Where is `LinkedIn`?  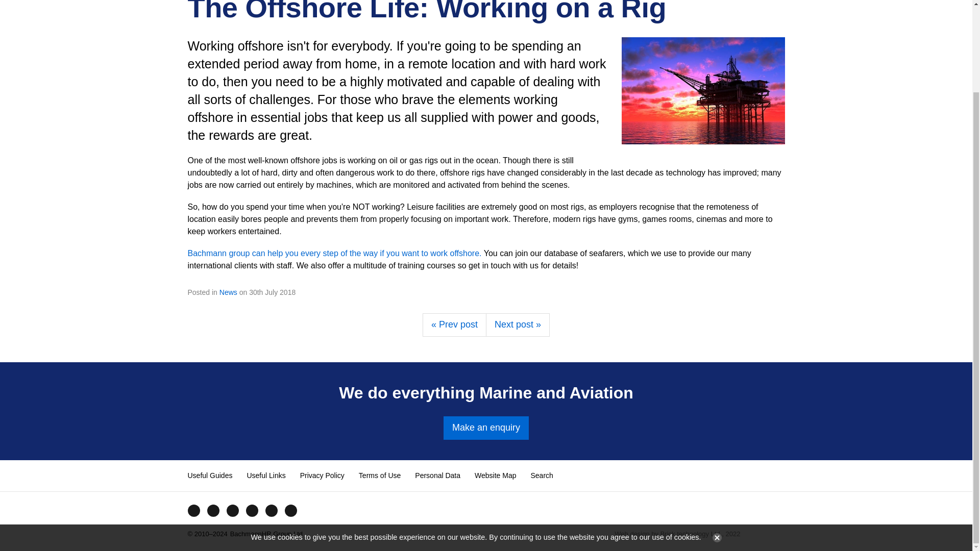 LinkedIn is located at coordinates (271, 510).